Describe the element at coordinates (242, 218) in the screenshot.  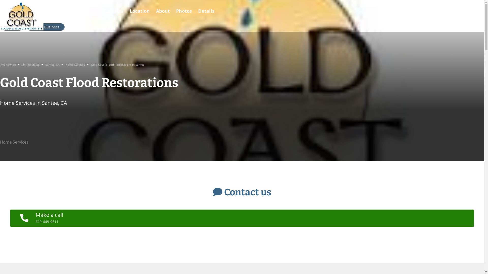
I see `Make a call
619-449-9611` at that location.